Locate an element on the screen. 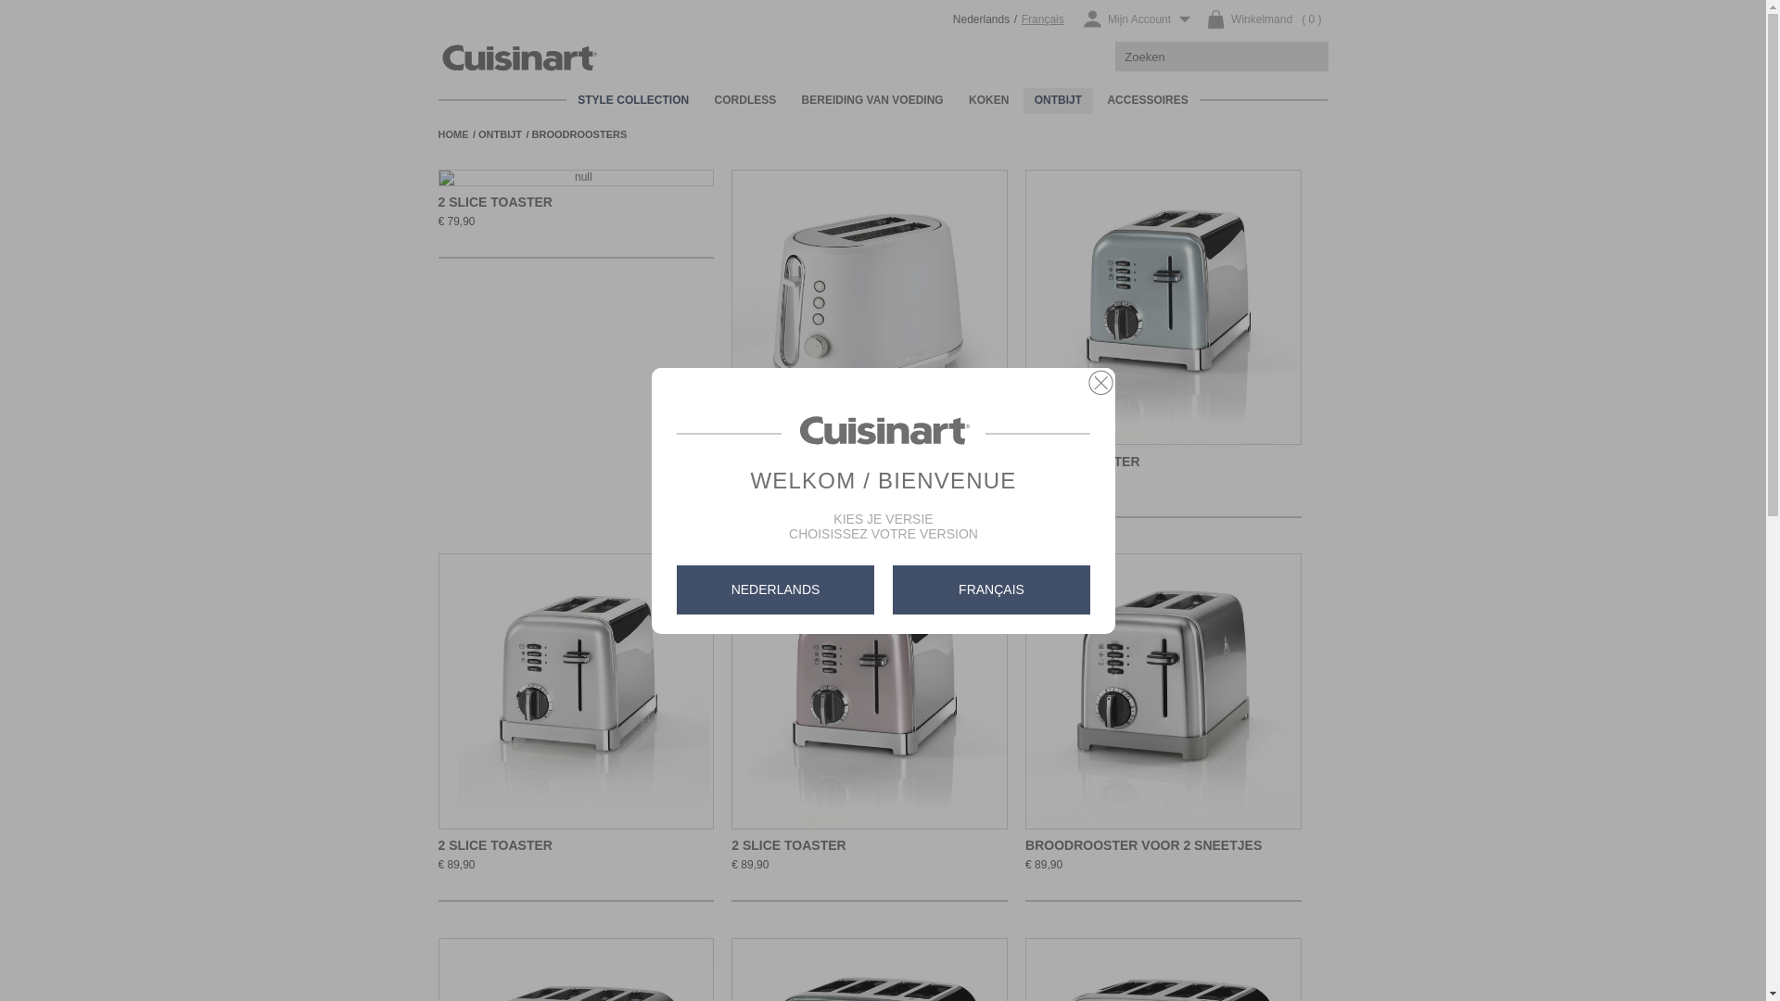  CLOSE is located at coordinates (1100, 383).